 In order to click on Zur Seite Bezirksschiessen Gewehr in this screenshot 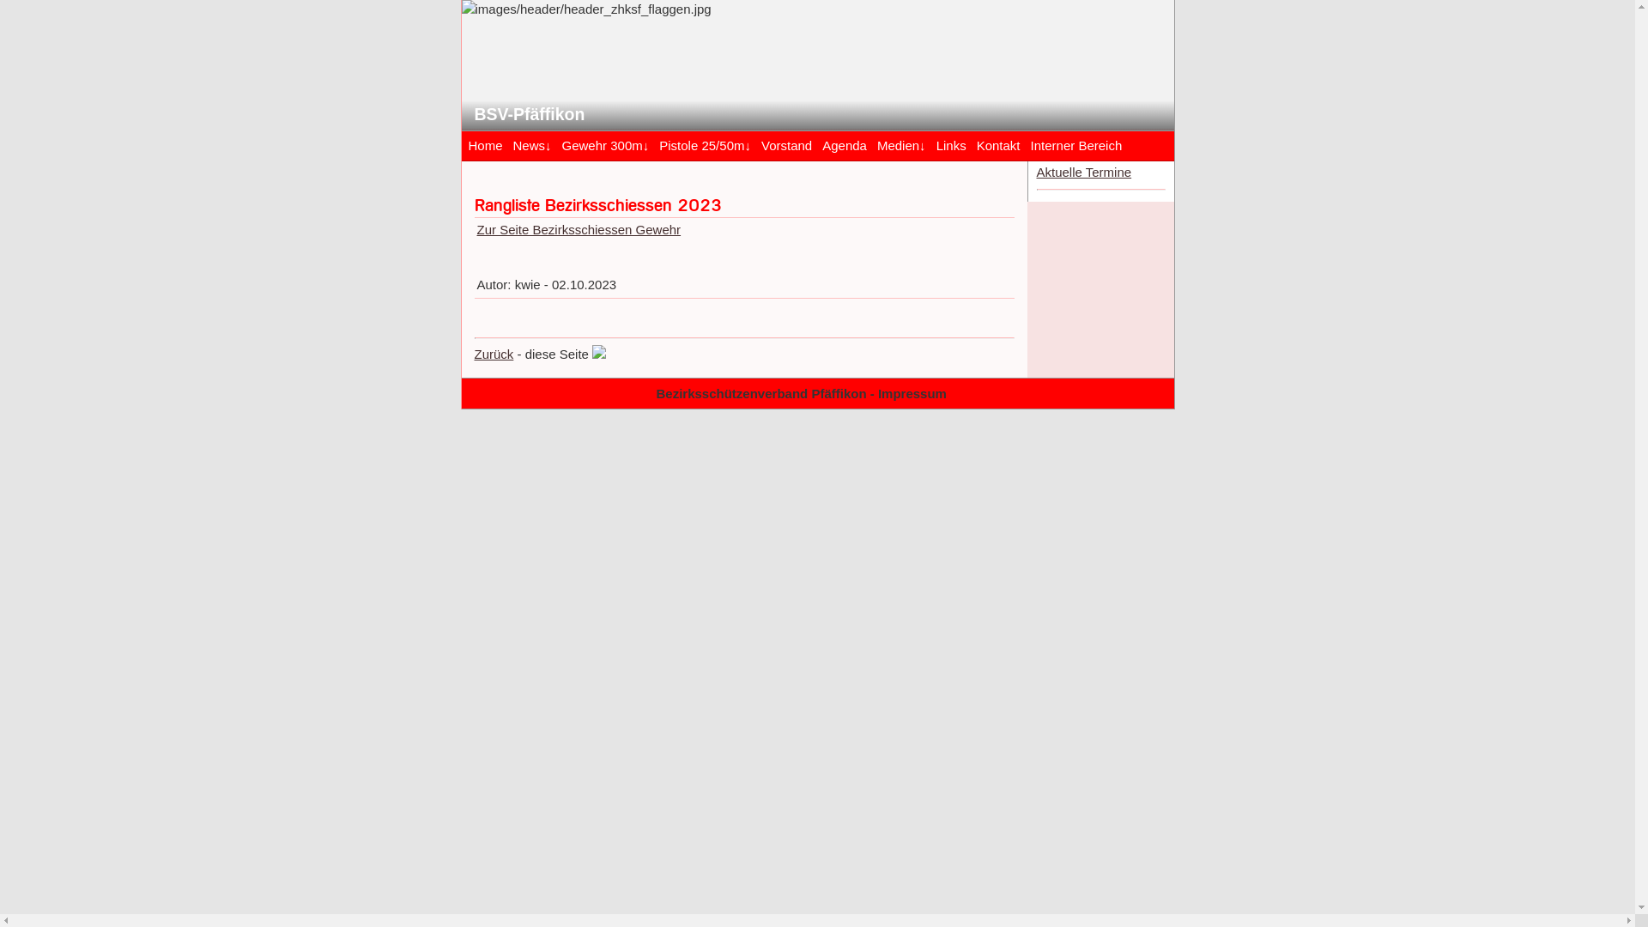, I will do `click(579, 230)`.